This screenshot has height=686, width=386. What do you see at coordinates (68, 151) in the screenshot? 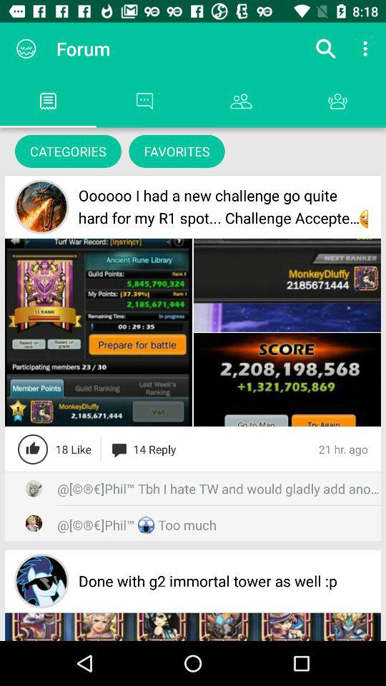
I see `choose item next to favorites item` at bounding box center [68, 151].